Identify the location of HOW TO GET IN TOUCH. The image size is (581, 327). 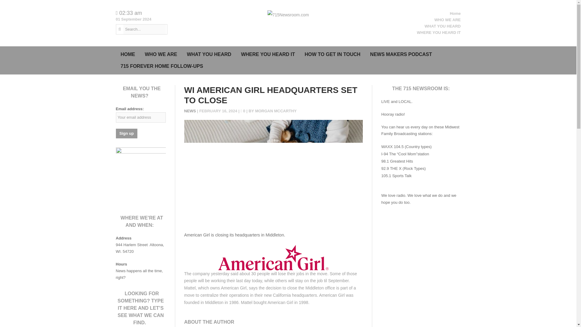
(332, 54).